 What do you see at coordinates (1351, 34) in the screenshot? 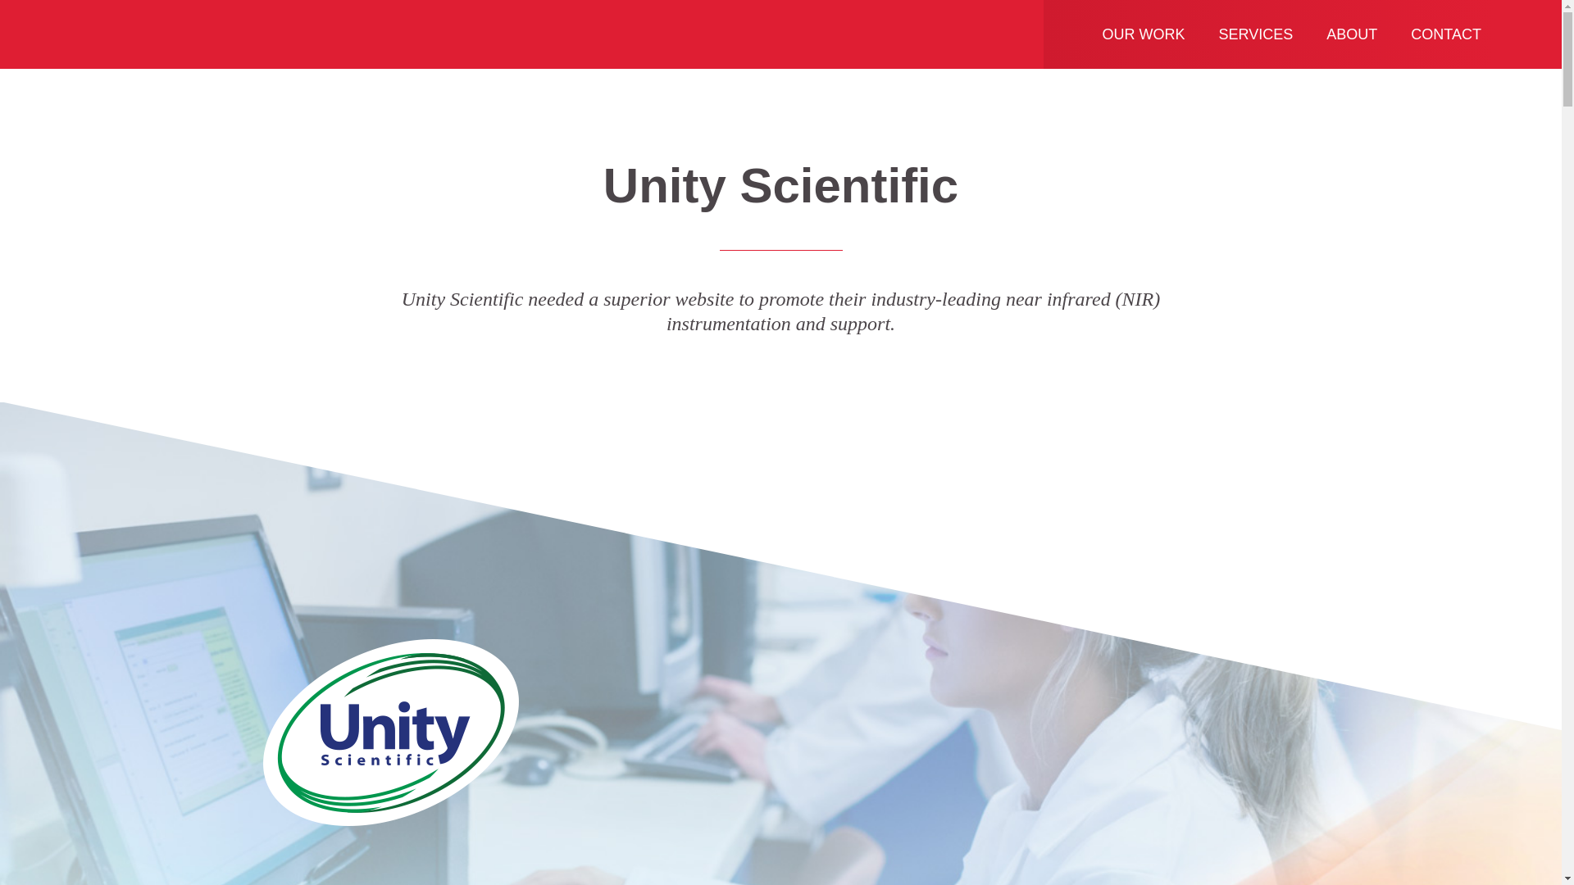
I see `ABOUT` at bounding box center [1351, 34].